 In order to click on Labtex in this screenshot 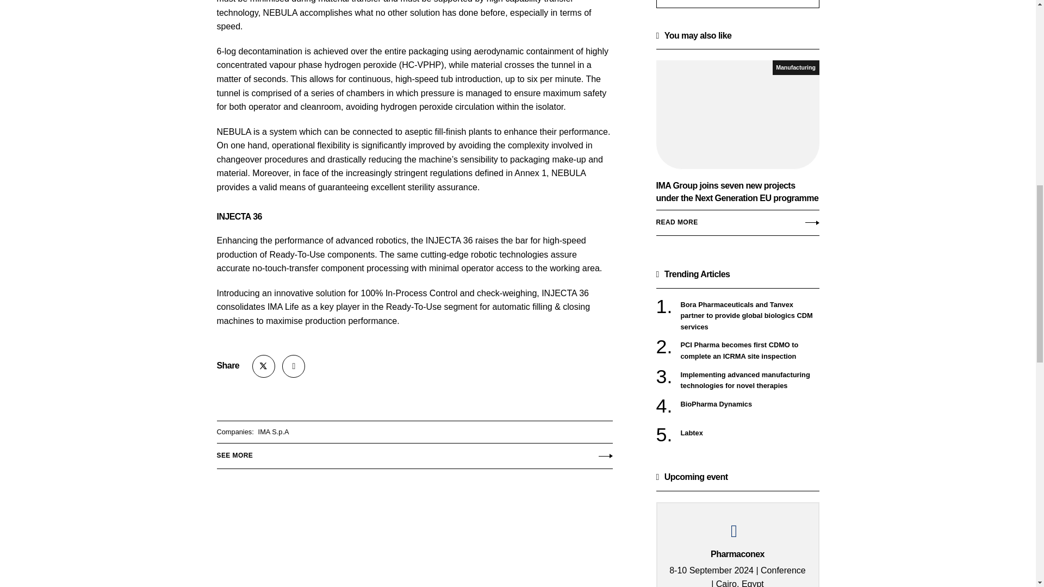, I will do `click(750, 433)`.